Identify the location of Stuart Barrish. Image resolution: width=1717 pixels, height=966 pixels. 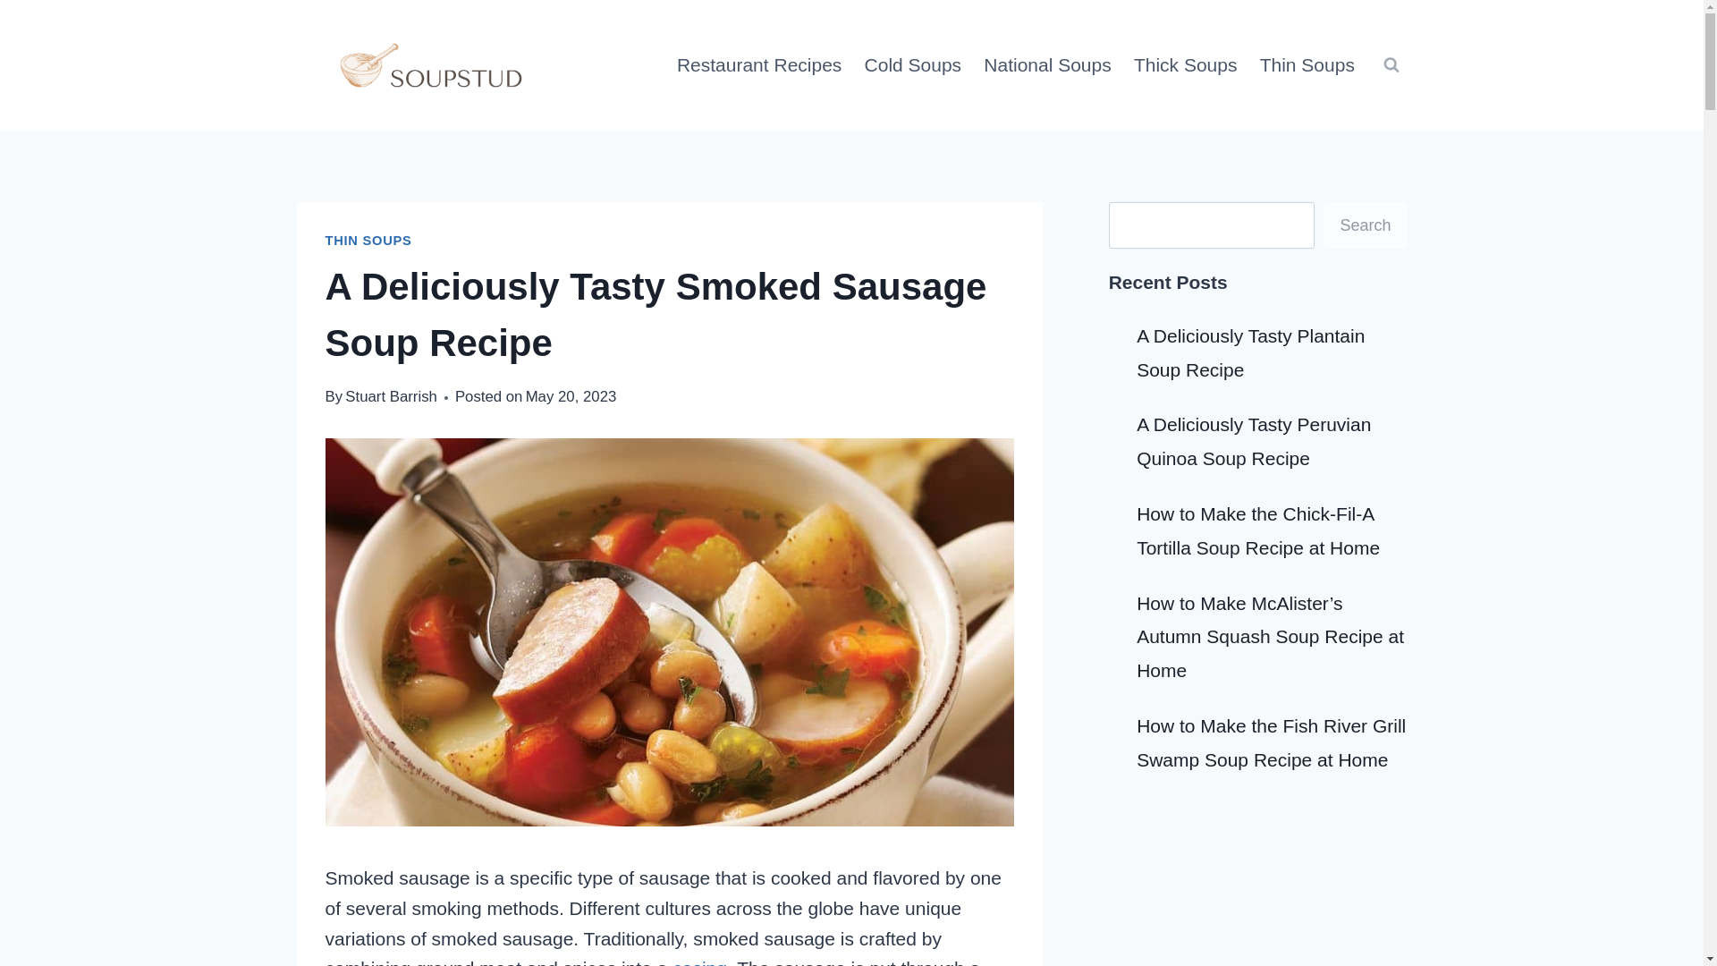
(391, 396).